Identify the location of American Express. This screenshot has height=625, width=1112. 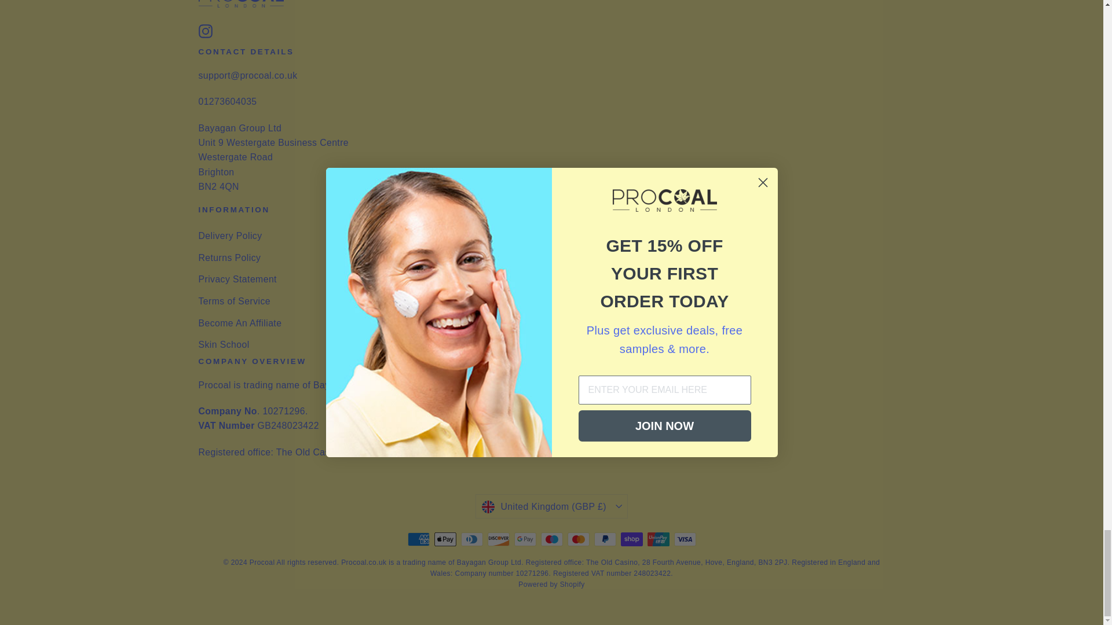
(418, 539).